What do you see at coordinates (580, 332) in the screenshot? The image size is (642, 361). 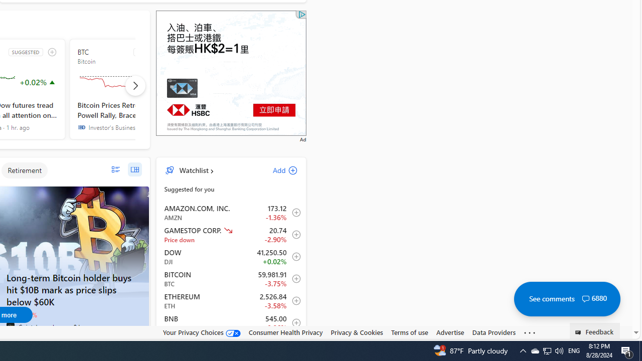 I see `Class: feedback_link_icon-DS-EntryPoint1-1` at bounding box center [580, 332].